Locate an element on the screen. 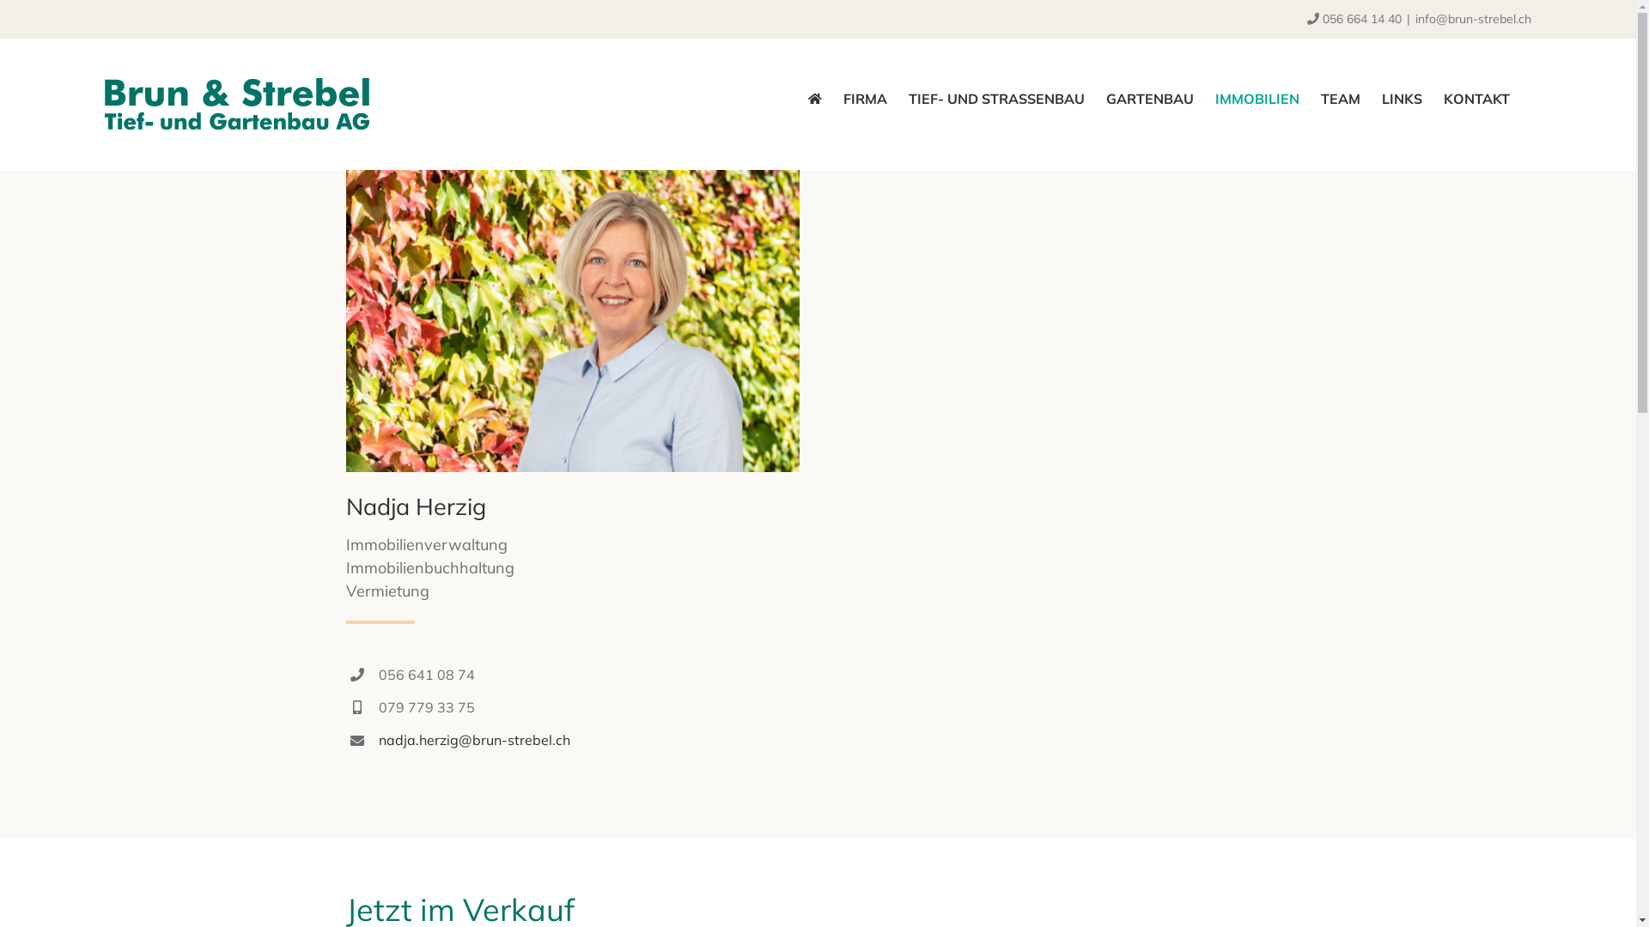  TIEF- UND STRASSENBAU is located at coordinates (996, 99).